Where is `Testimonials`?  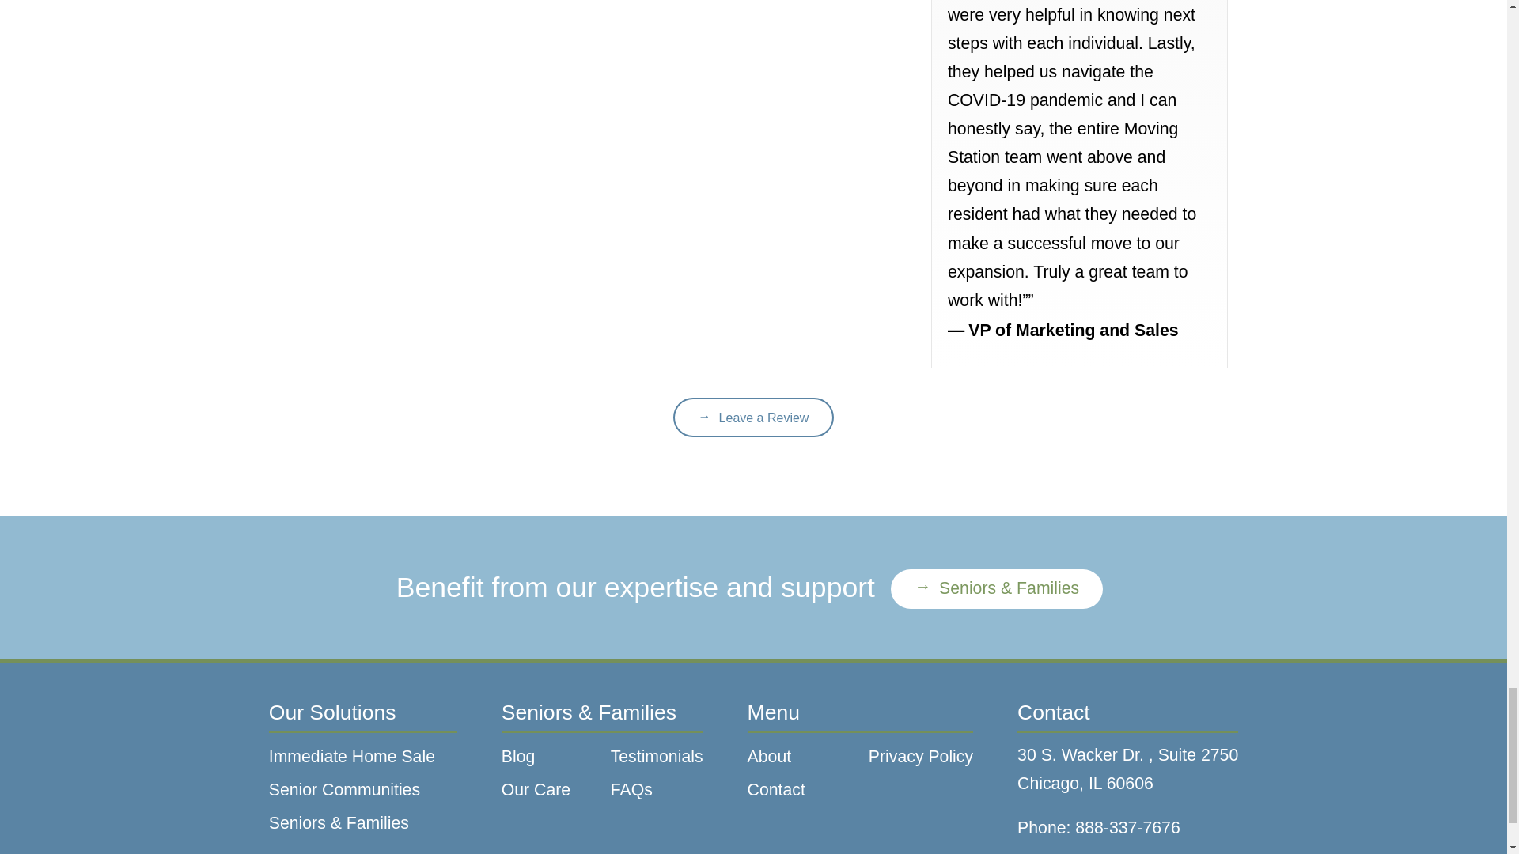 Testimonials is located at coordinates (657, 758).